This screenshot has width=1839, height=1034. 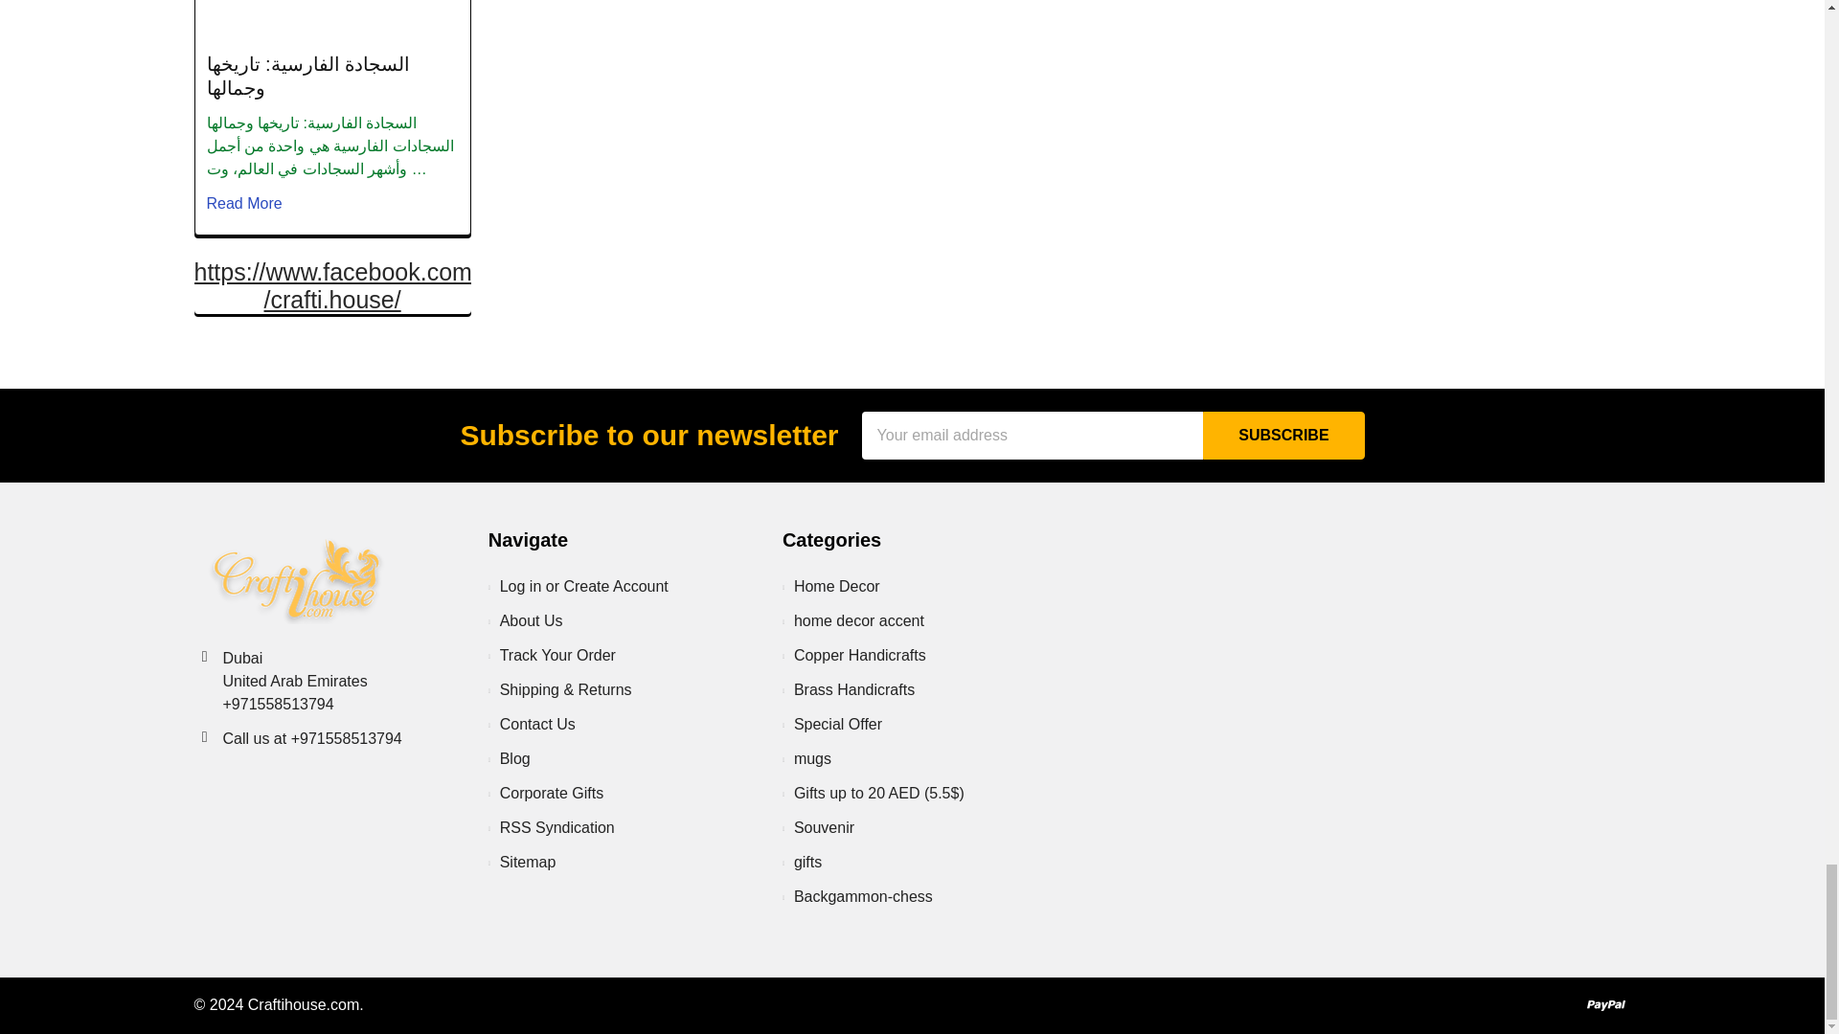 I want to click on Subscribe, so click(x=1283, y=435).